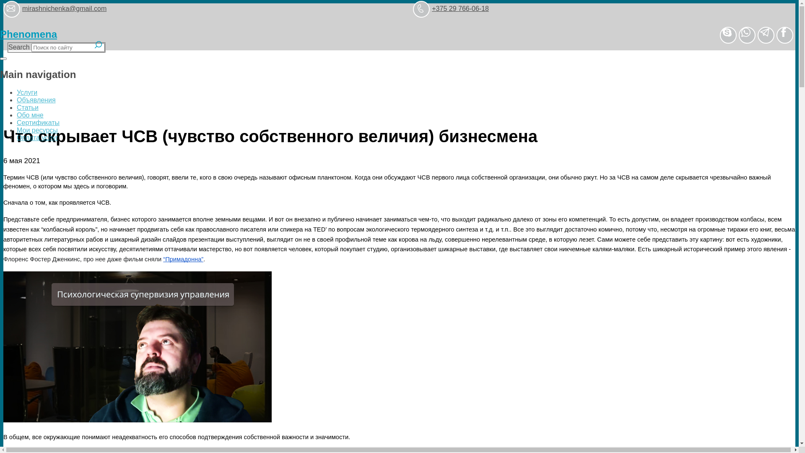 This screenshot has height=453, width=805. What do you see at coordinates (99, 45) in the screenshot?
I see `Search` at bounding box center [99, 45].